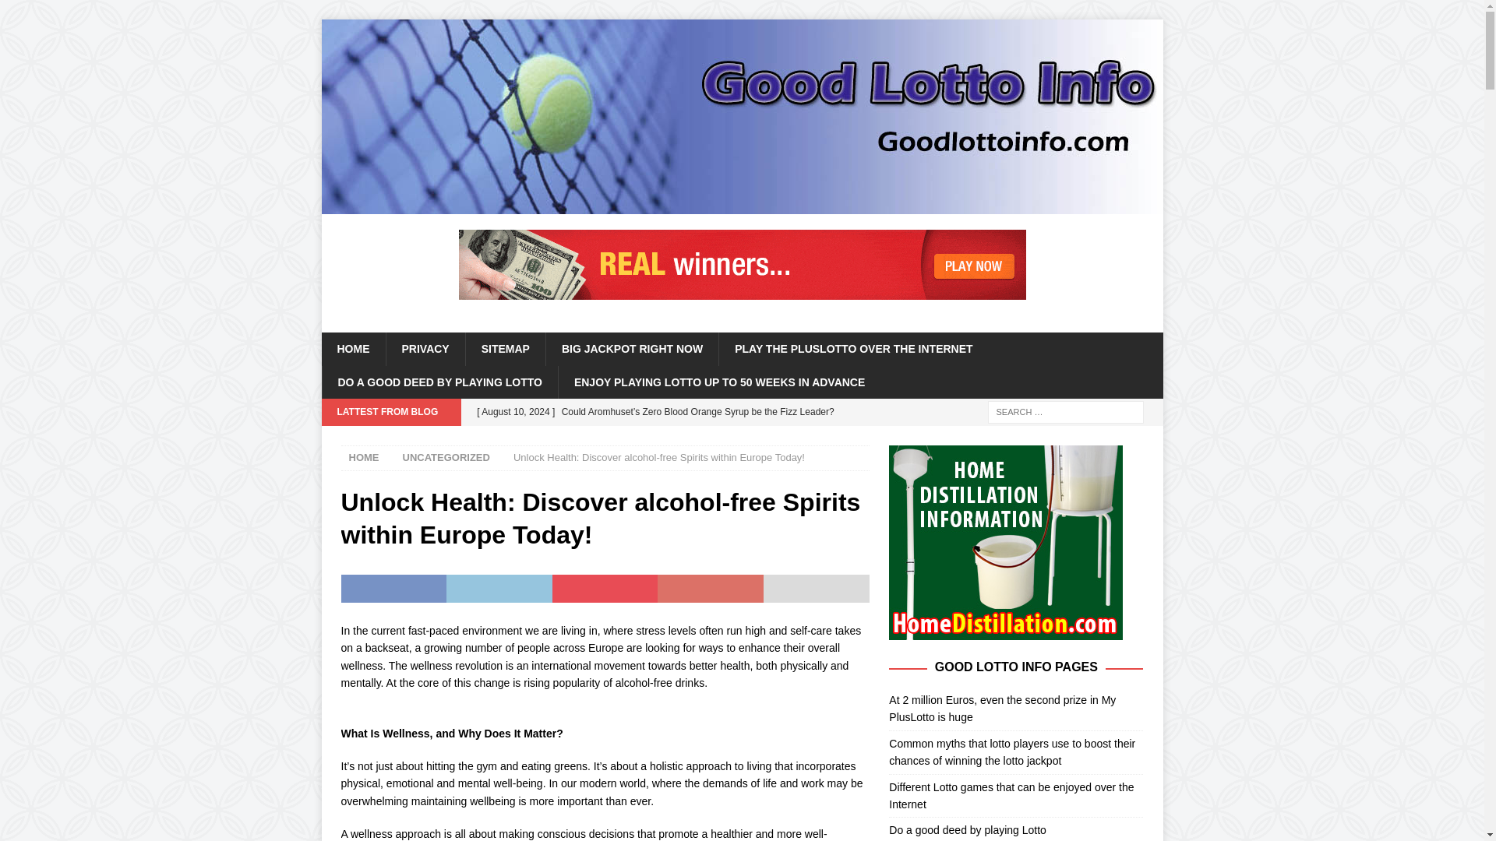 The image size is (1496, 841). What do you see at coordinates (446, 457) in the screenshot?
I see `UNCATEGORIZED` at bounding box center [446, 457].